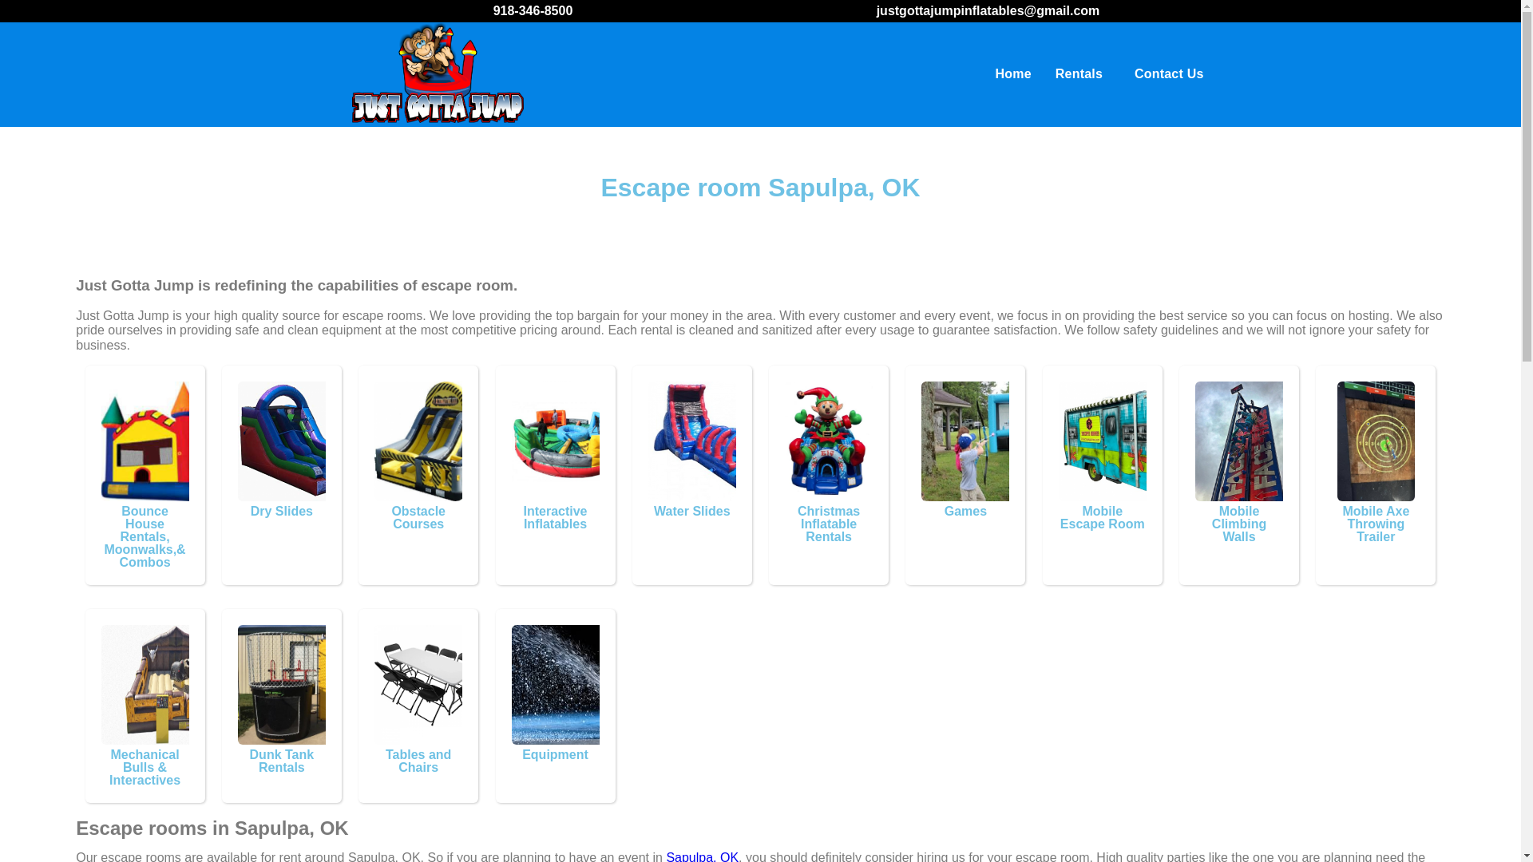  Describe the element at coordinates (316, 441) in the screenshot. I see `Dry Slides` at that location.